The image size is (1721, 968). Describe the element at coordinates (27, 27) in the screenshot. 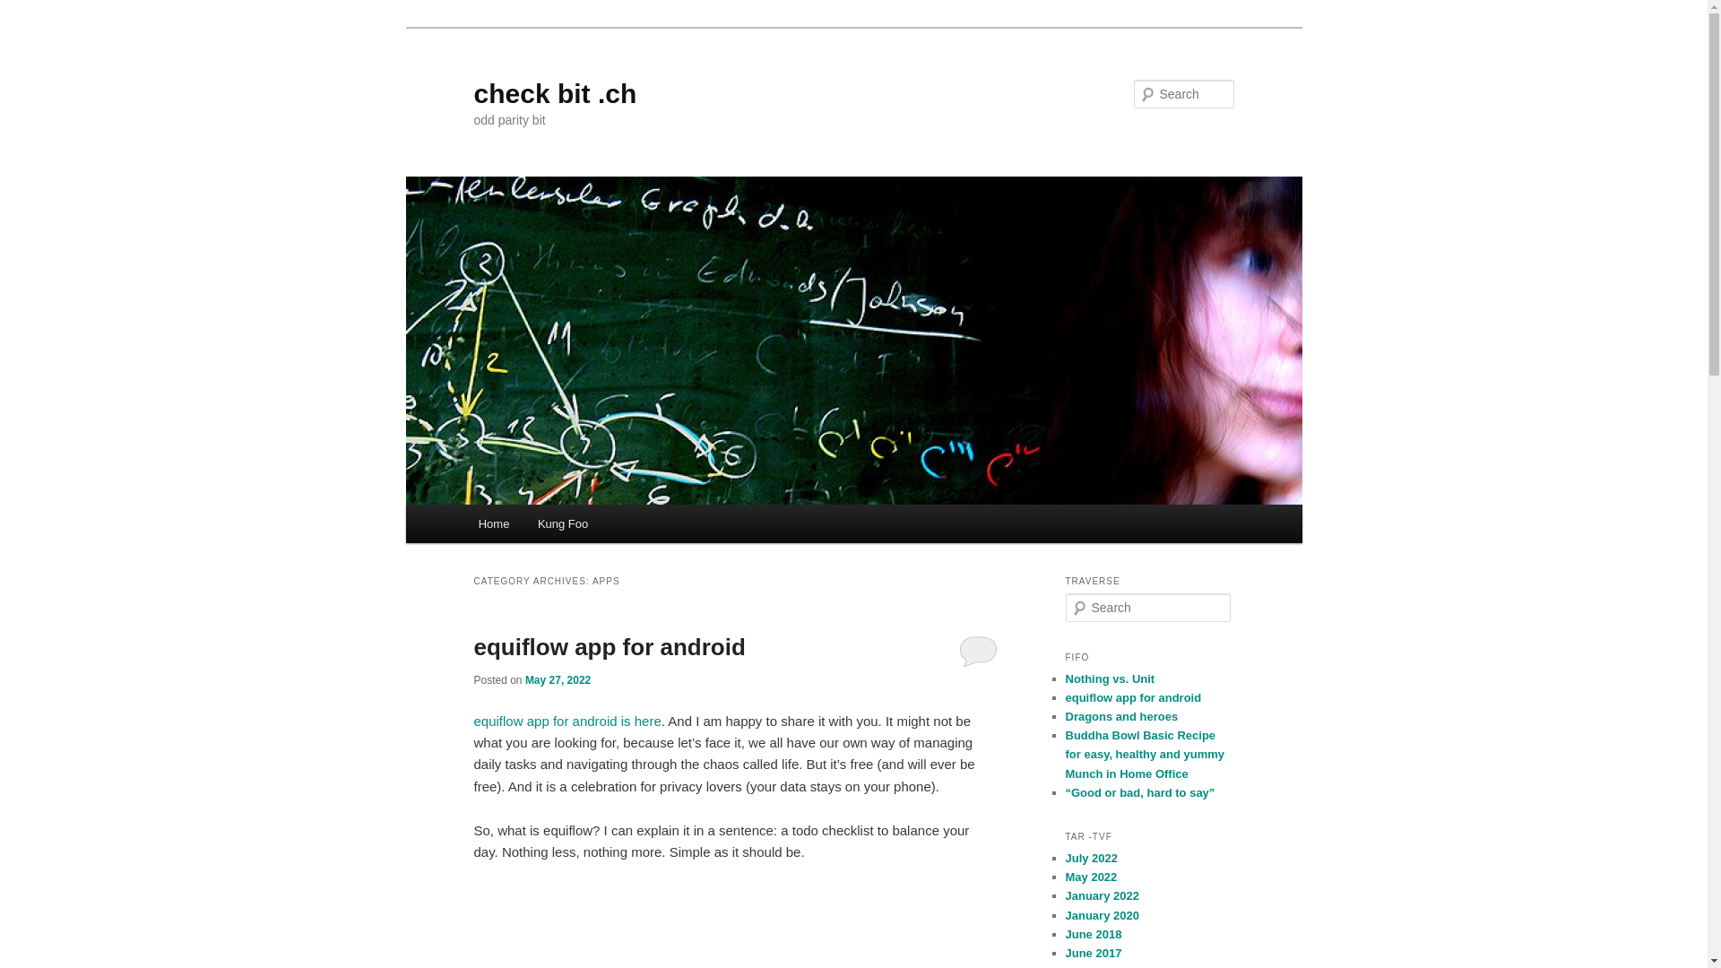

I see `Skip to primary content` at that location.